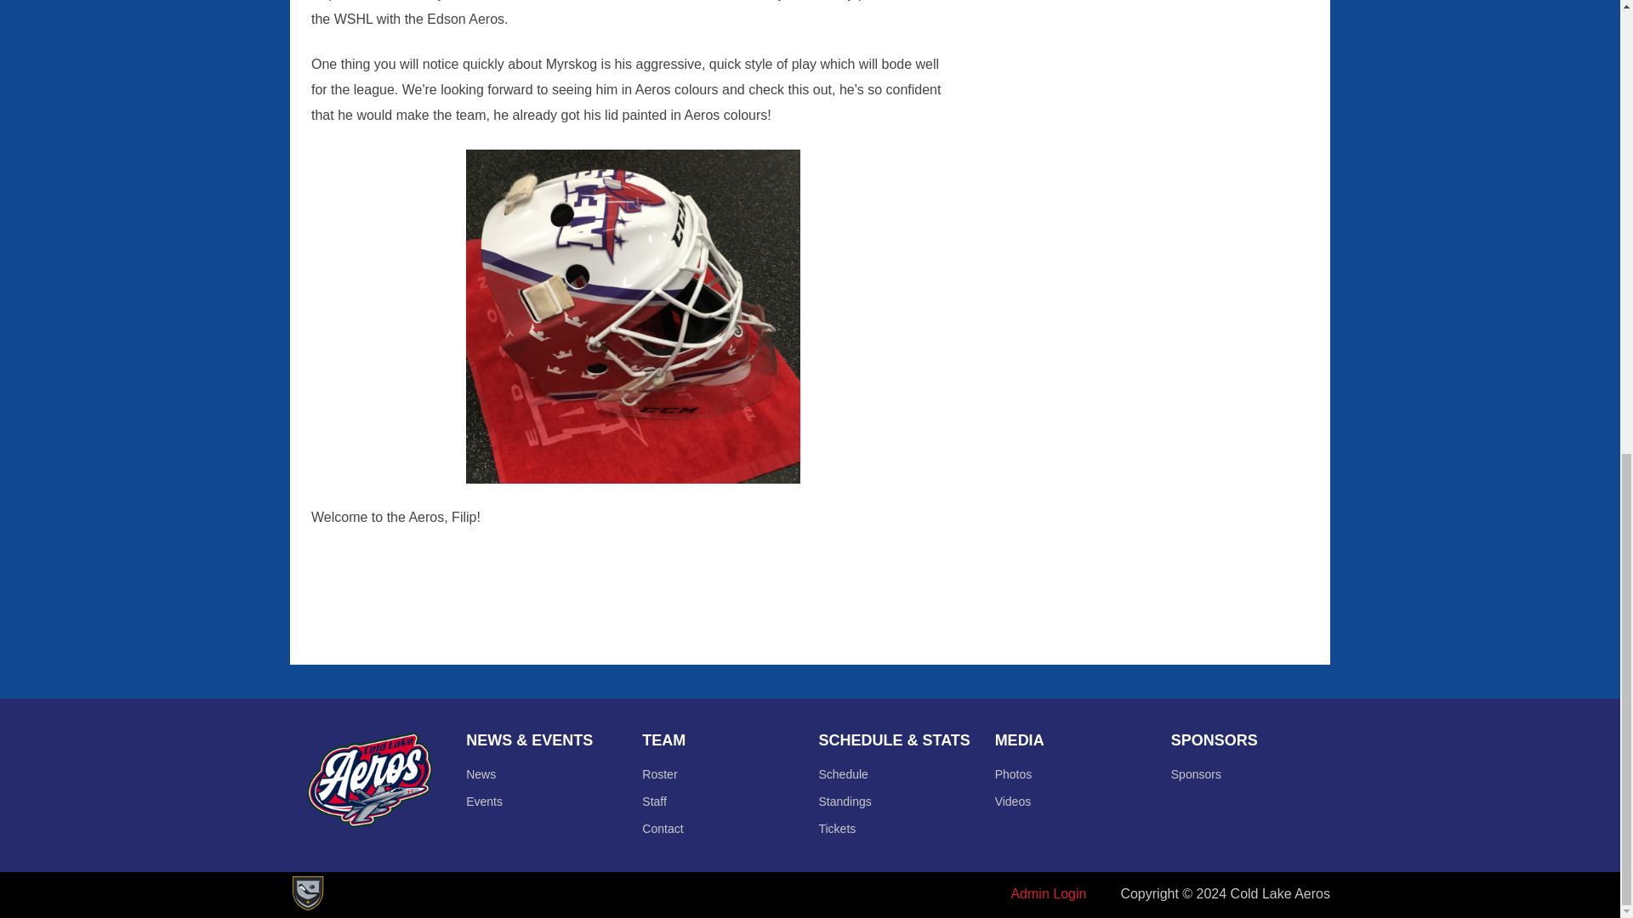 This screenshot has height=918, width=1633. I want to click on Powered by HockeyShift, so click(306, 893).